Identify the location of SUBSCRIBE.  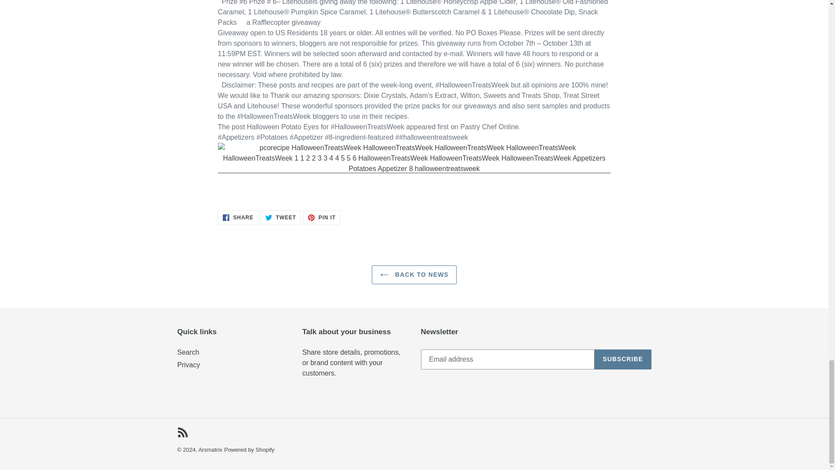
(322, 218).